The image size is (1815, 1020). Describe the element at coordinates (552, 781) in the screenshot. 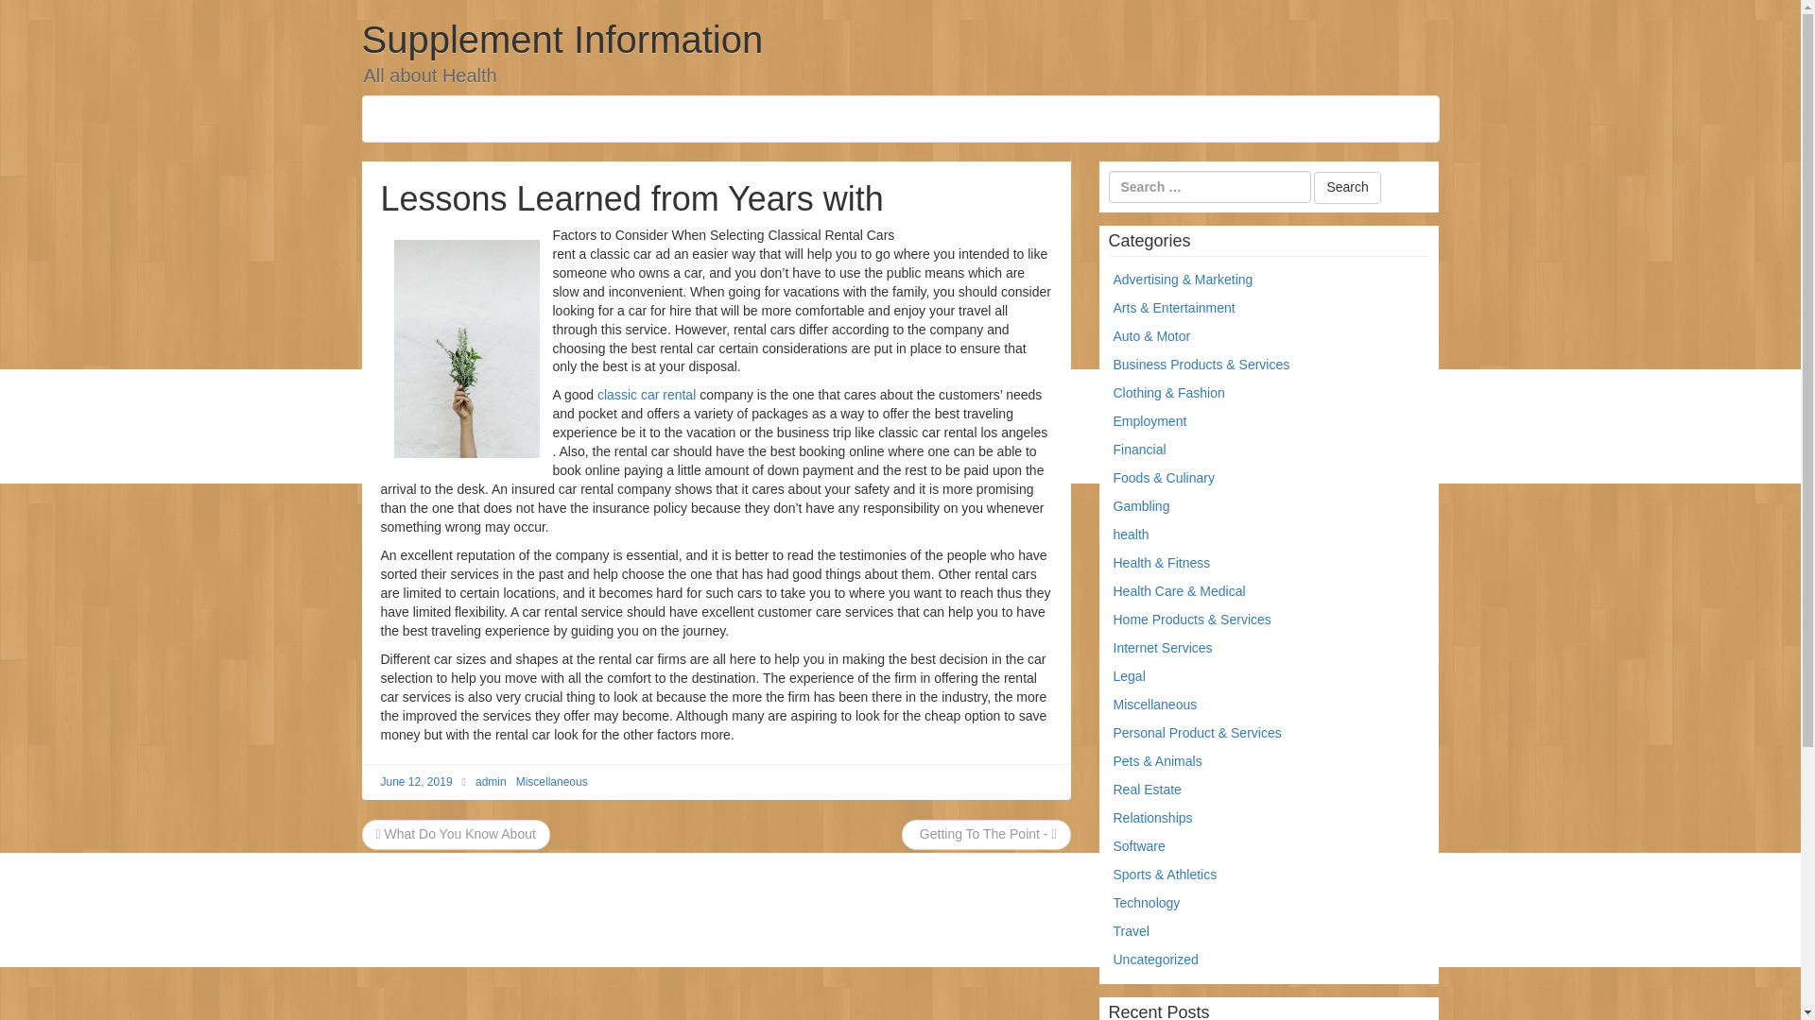

I see `Miscellaneous` at that location.